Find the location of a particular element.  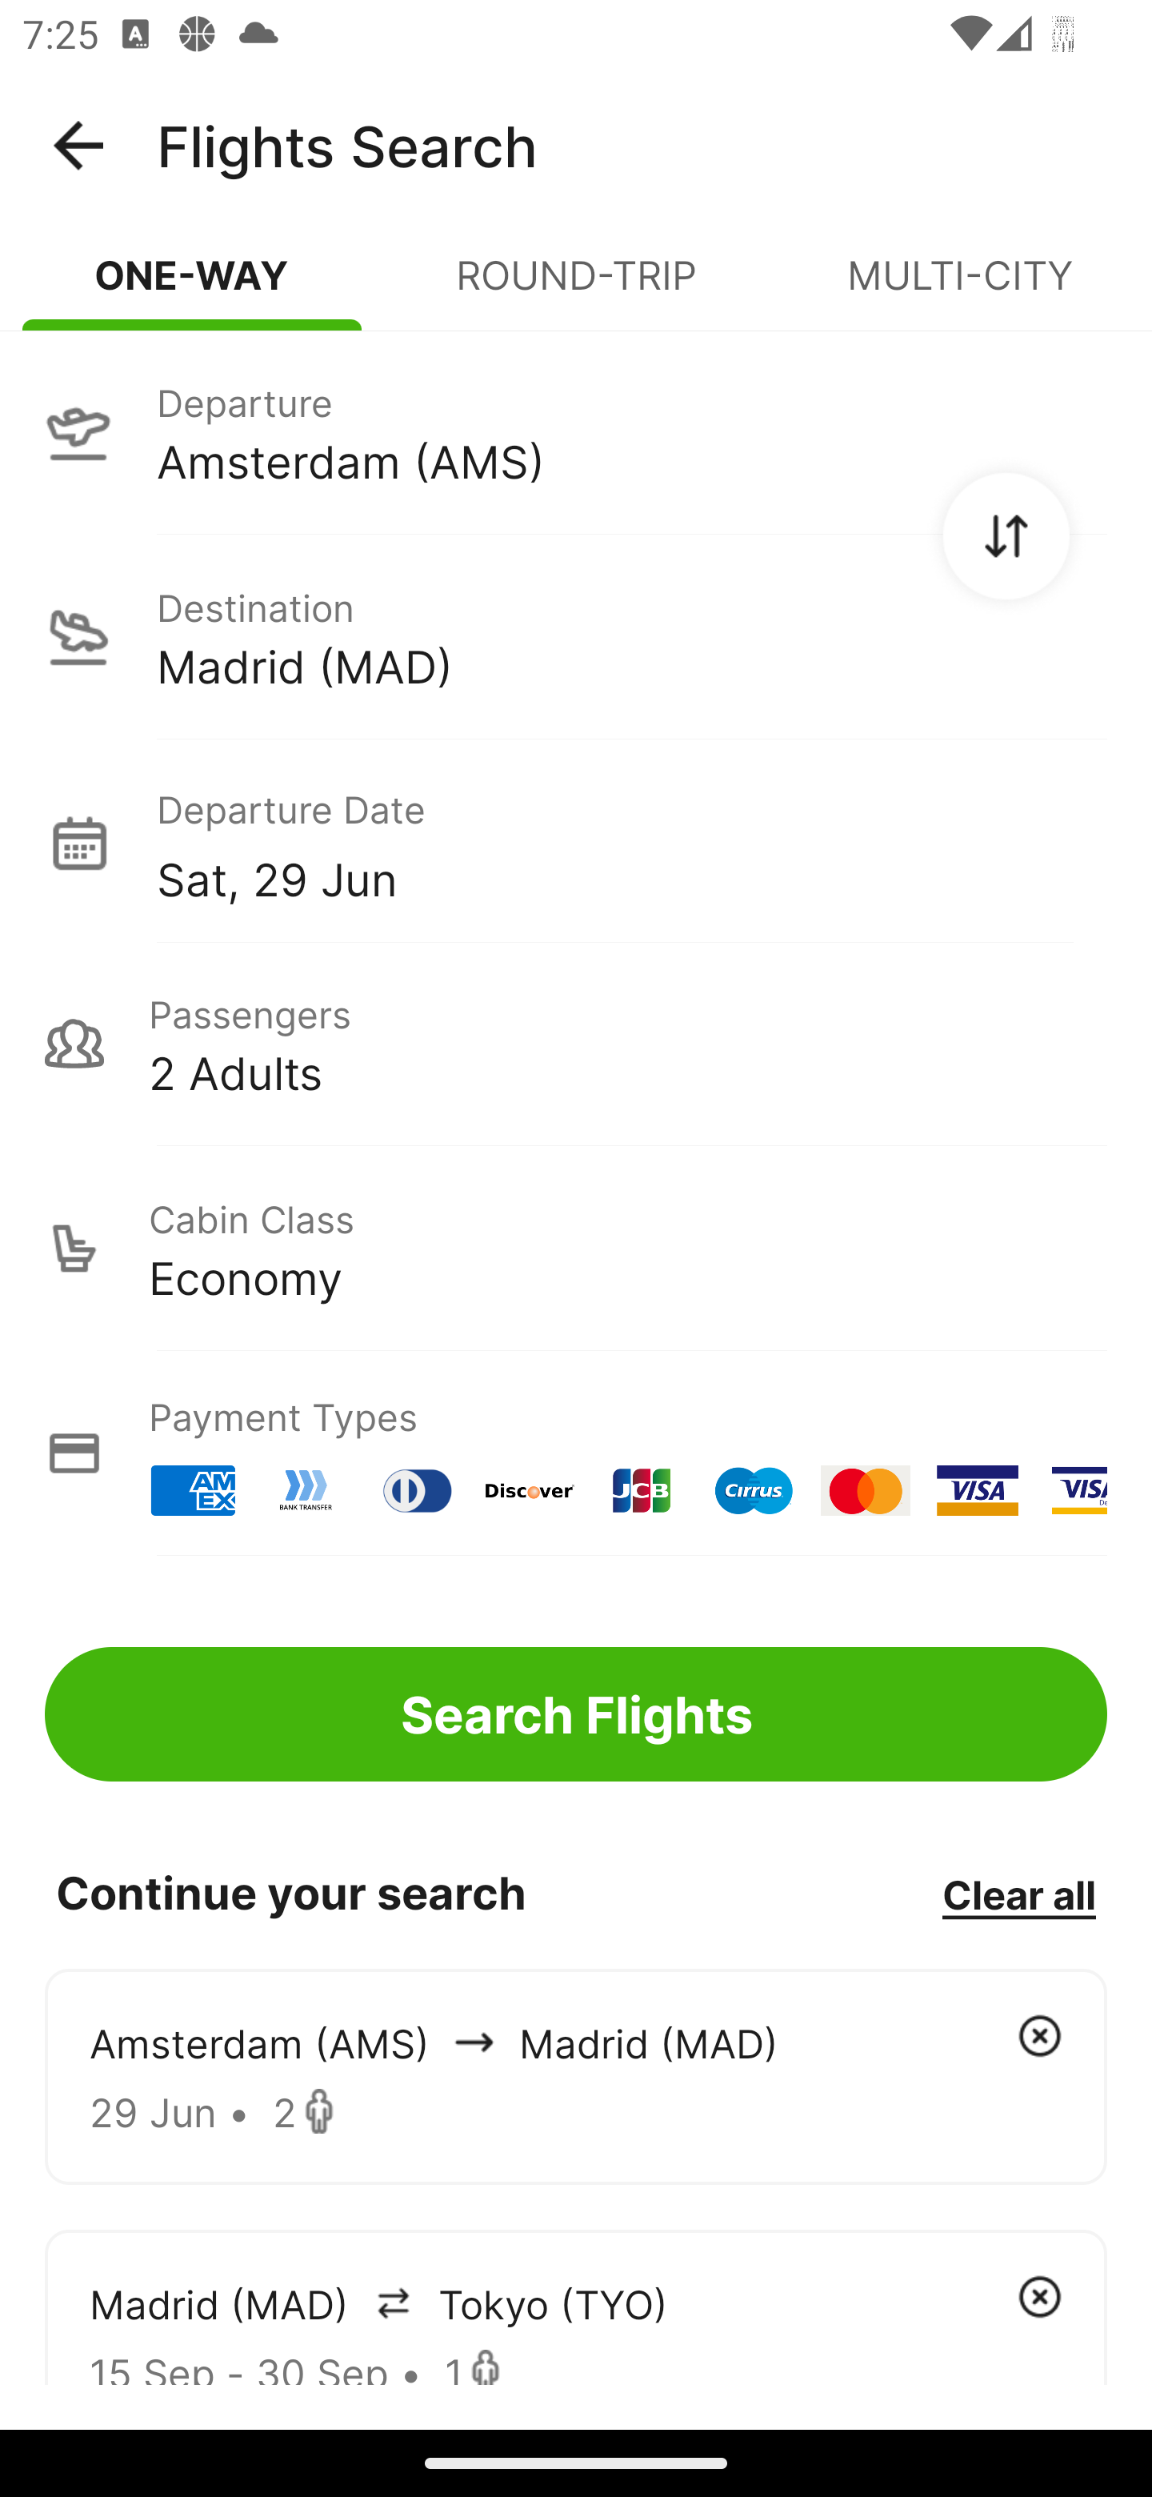

ROUND-TRIP is located at coordinates (576, 288).